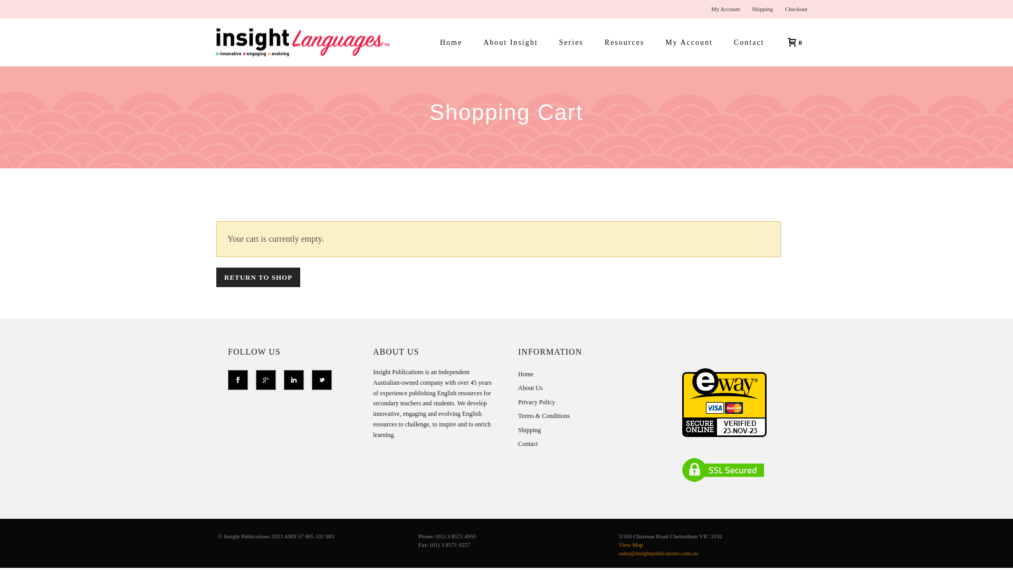 This screenshot has width=1013, height=570. What do you see at coordinates (309, 42) in the screenshot?
I see `Contemporary, playful and age specific language workbooks` at bounding box center [309, 42].